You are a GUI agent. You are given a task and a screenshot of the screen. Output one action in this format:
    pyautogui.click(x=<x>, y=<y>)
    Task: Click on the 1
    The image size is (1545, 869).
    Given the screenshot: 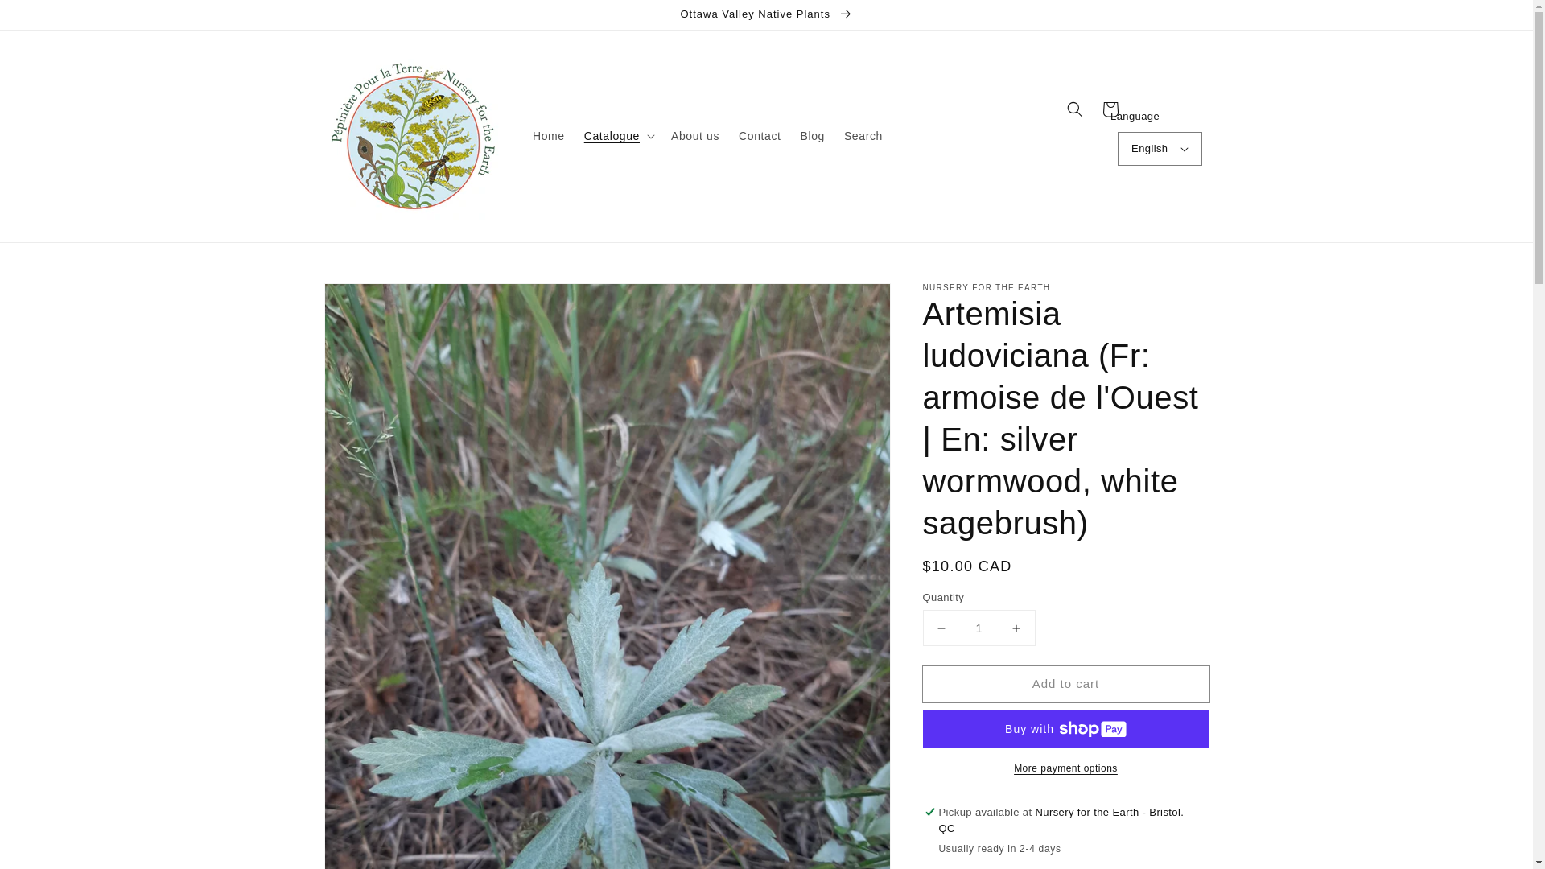 What is the action you would take?
    pyautogui.click(x=978, y=628)
    